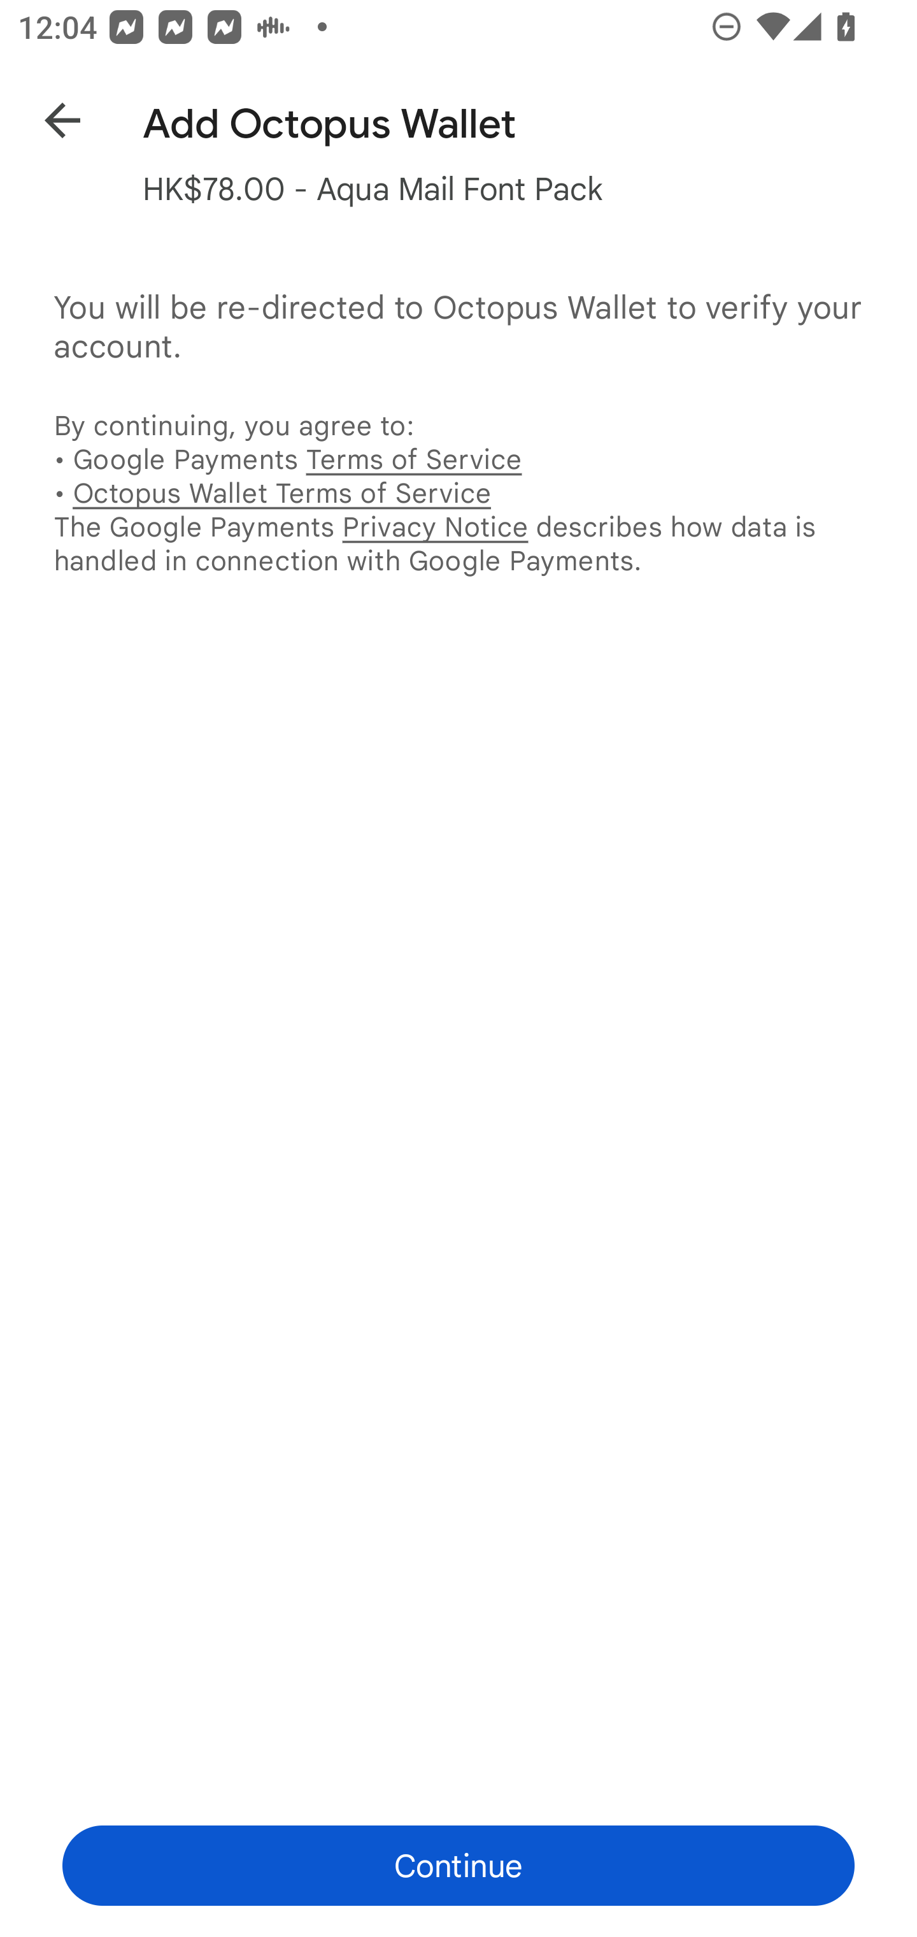 The width and height of the screenshot is (917, 1937). I want to click on Continue, so click(458, 1866).